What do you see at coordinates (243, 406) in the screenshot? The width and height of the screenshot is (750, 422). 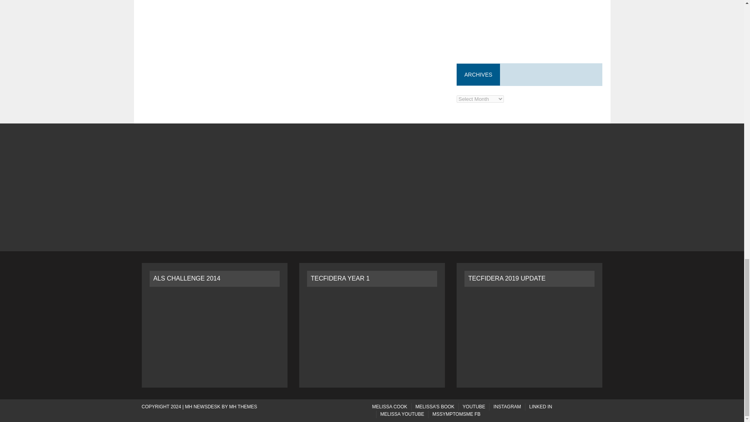 I see `Premium Magazine WordPress Themes` at bounding box center [243, 406].